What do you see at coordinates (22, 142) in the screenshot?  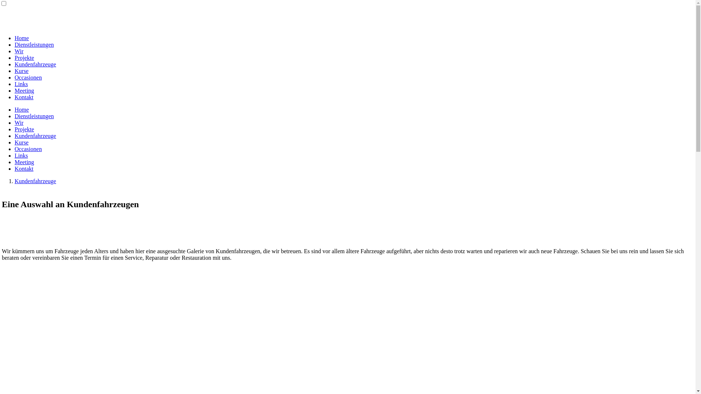 I see `Kurse` at bounding box center [22, 142].